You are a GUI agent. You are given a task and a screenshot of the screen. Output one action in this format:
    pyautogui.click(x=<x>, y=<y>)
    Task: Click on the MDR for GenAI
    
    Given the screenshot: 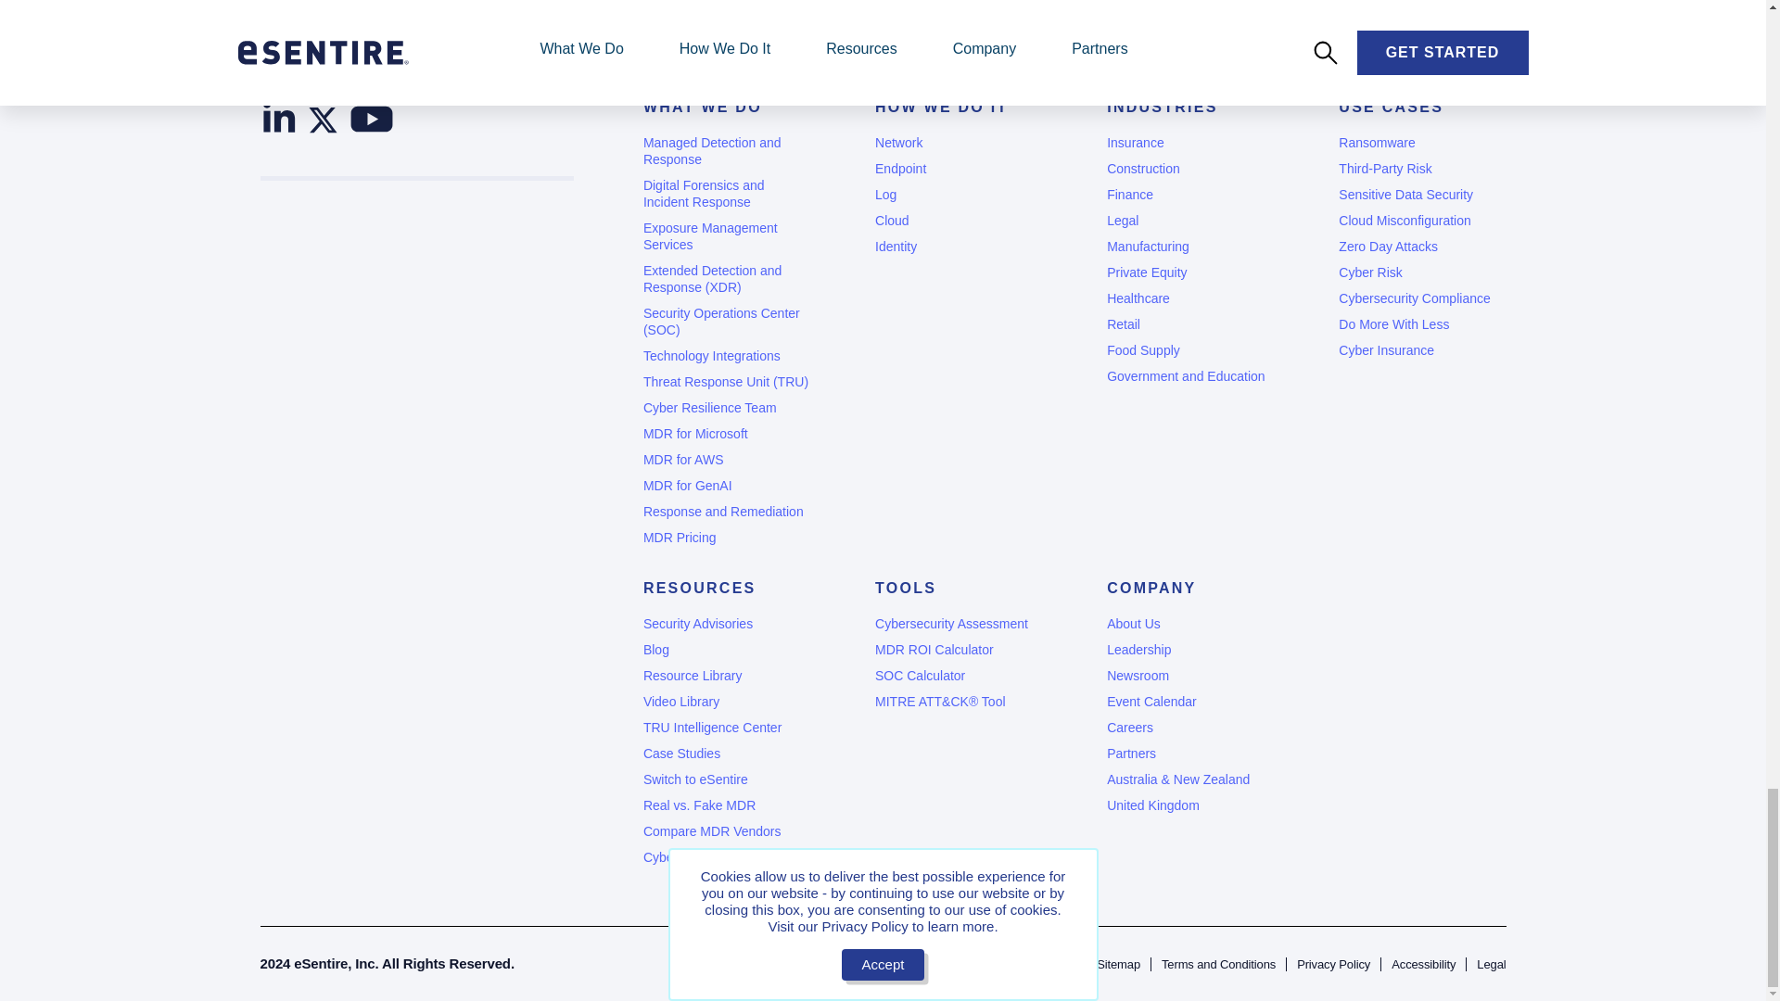 What is the action you would take?
    pyautogui.click(x=726, y=486)
    